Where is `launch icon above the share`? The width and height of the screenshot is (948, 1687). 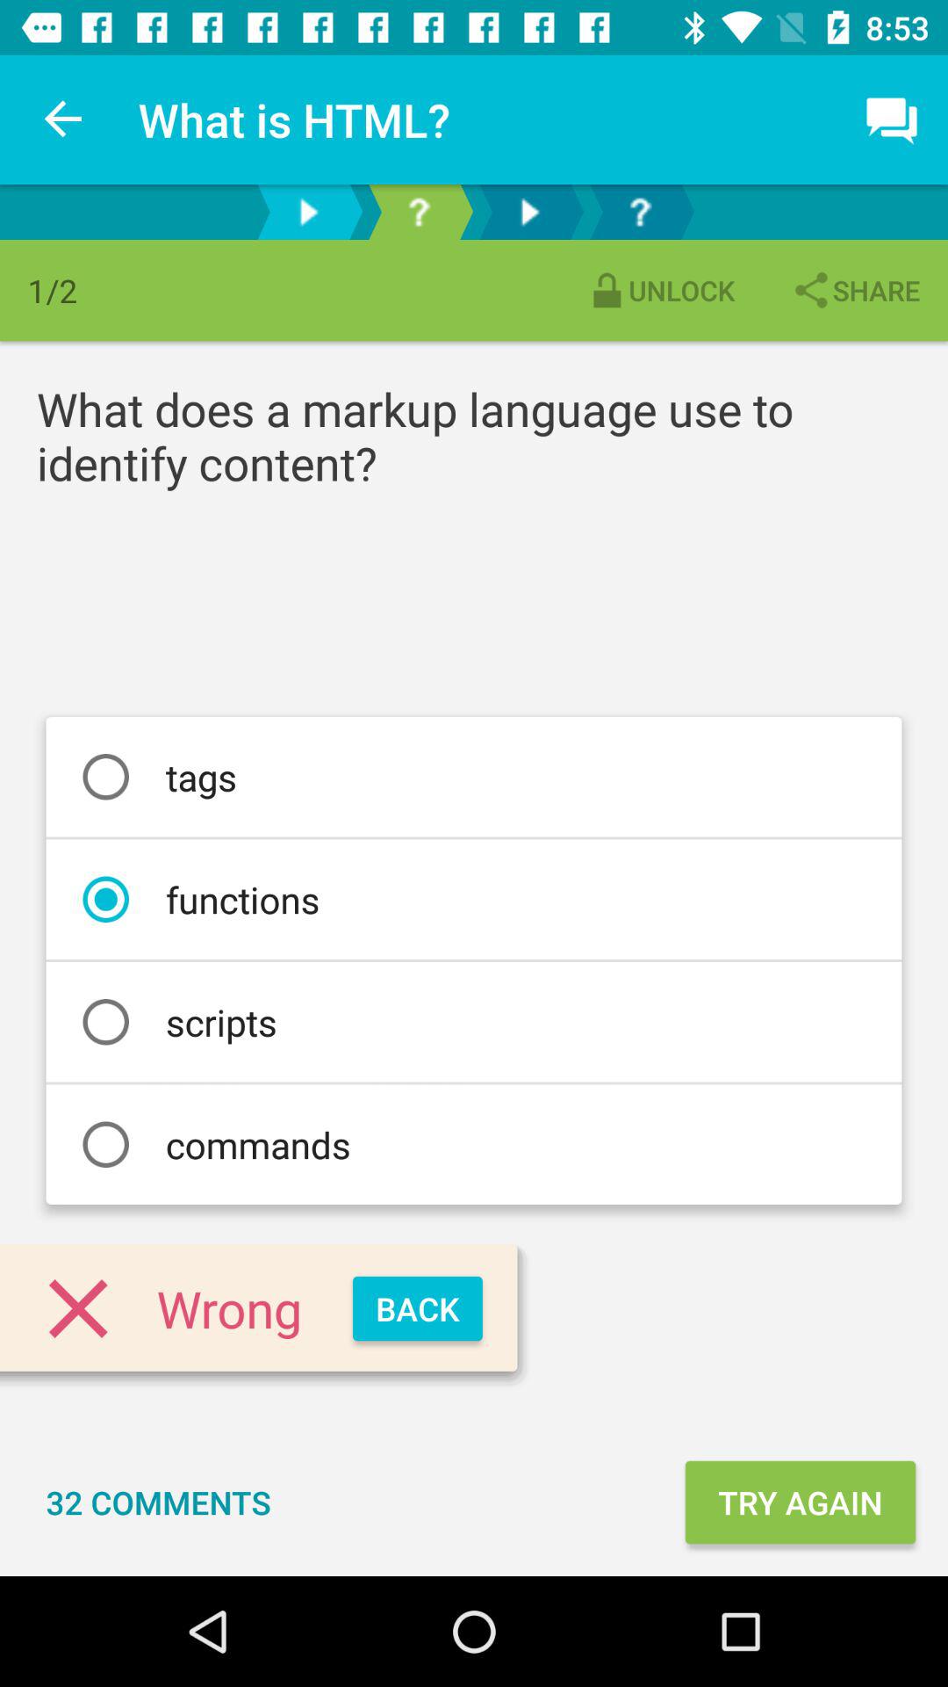
launch icon above the share is located at coordinates (892, 119).